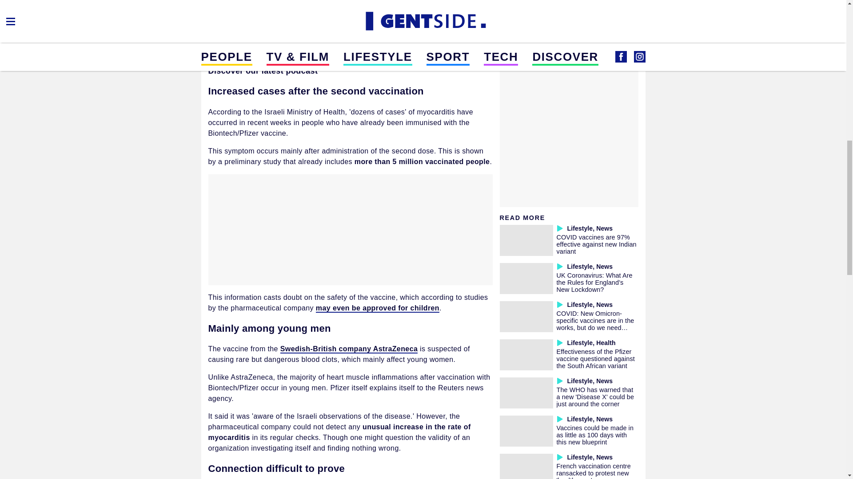 The height and width of the screenshot is (479, 853). Describe the element at coordinates (265, 4) in the screenshot. I see `Share on Flipboard` at that location.